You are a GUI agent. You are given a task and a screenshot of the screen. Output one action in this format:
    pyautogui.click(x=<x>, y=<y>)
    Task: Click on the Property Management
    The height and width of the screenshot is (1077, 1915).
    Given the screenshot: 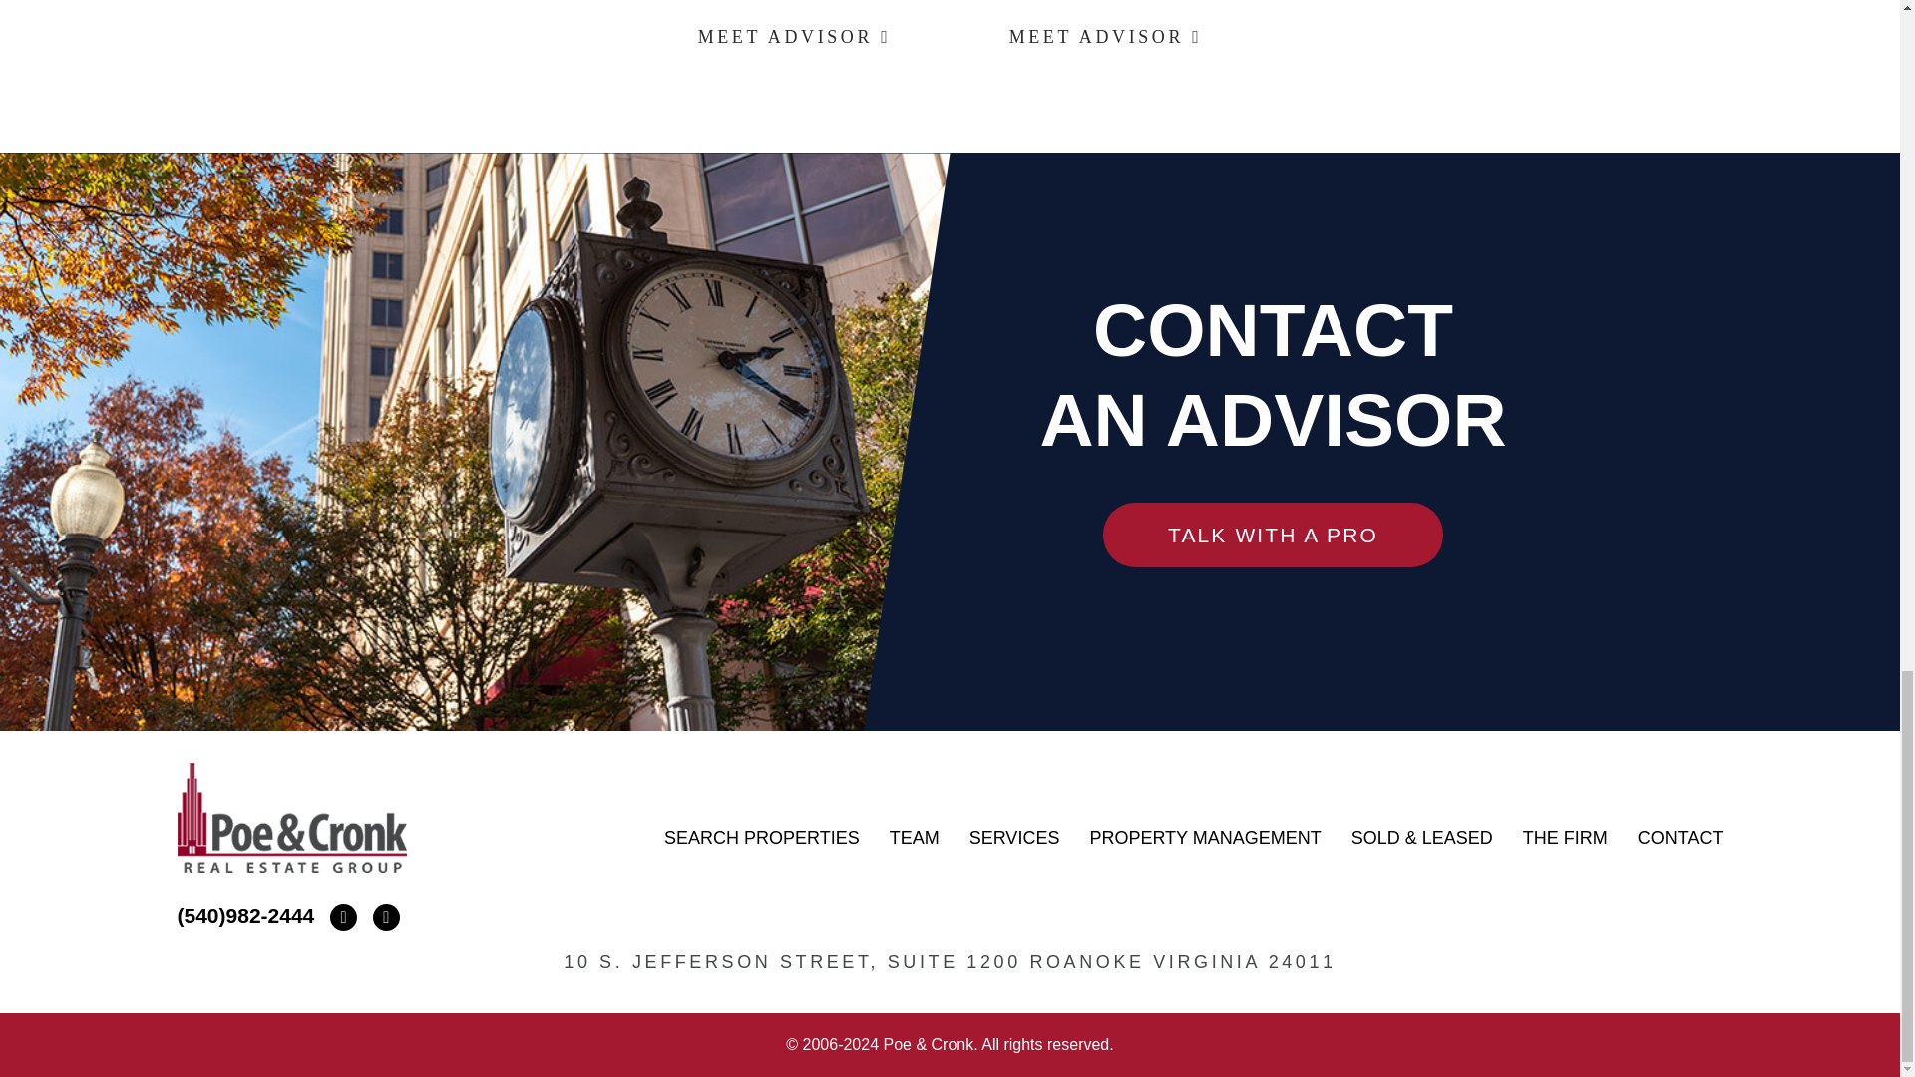 What is the action you would take?
    pyautogui.click(x=1205, y=838)
    